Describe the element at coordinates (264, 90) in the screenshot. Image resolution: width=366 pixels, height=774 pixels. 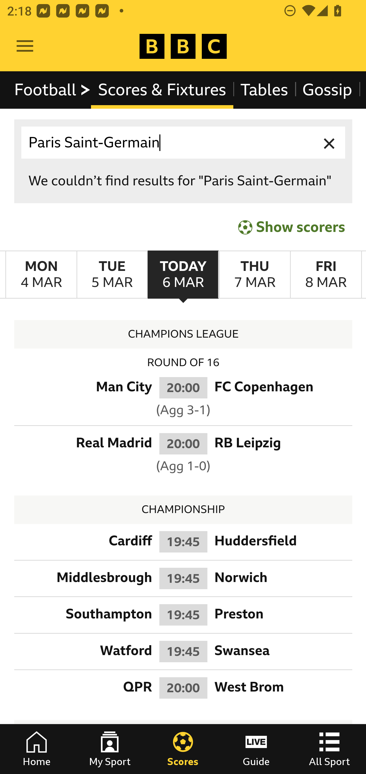
I see `Tables` at that location.